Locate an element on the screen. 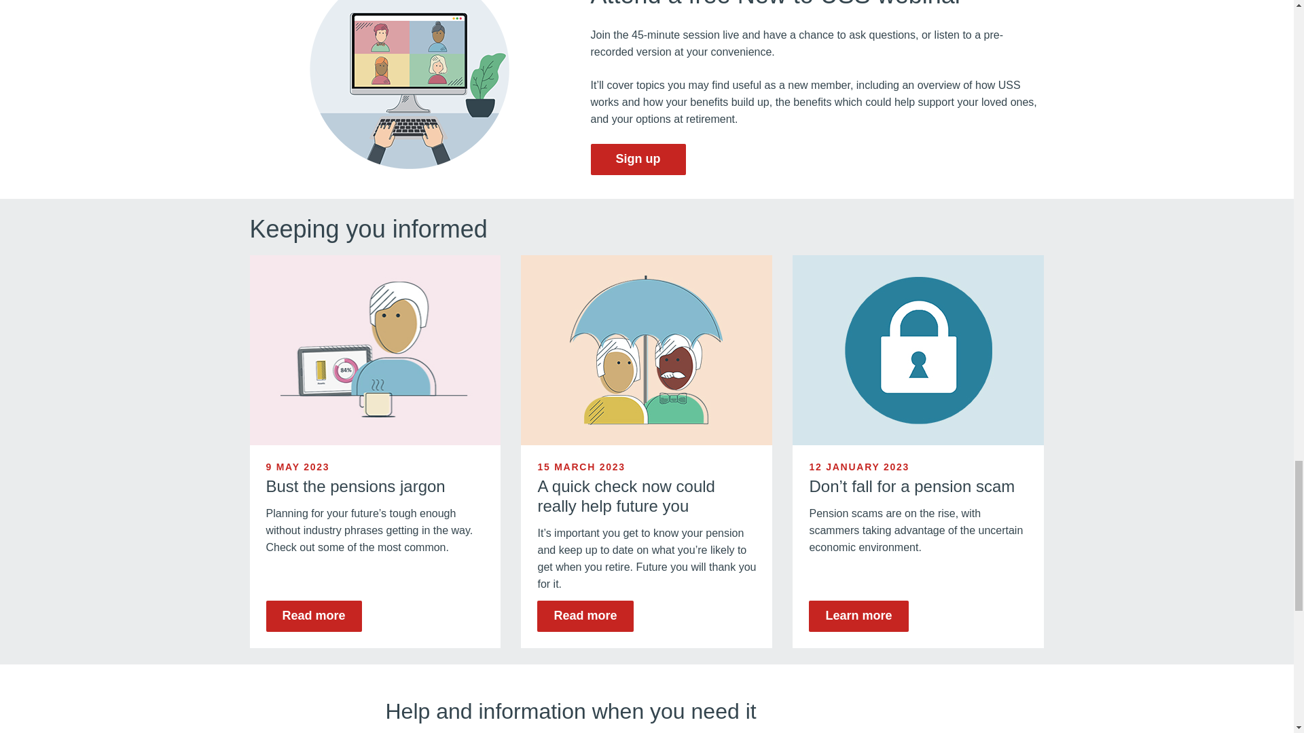 This screenshot has width=1304, height=733. Read more is located at coordinates (585, 616).